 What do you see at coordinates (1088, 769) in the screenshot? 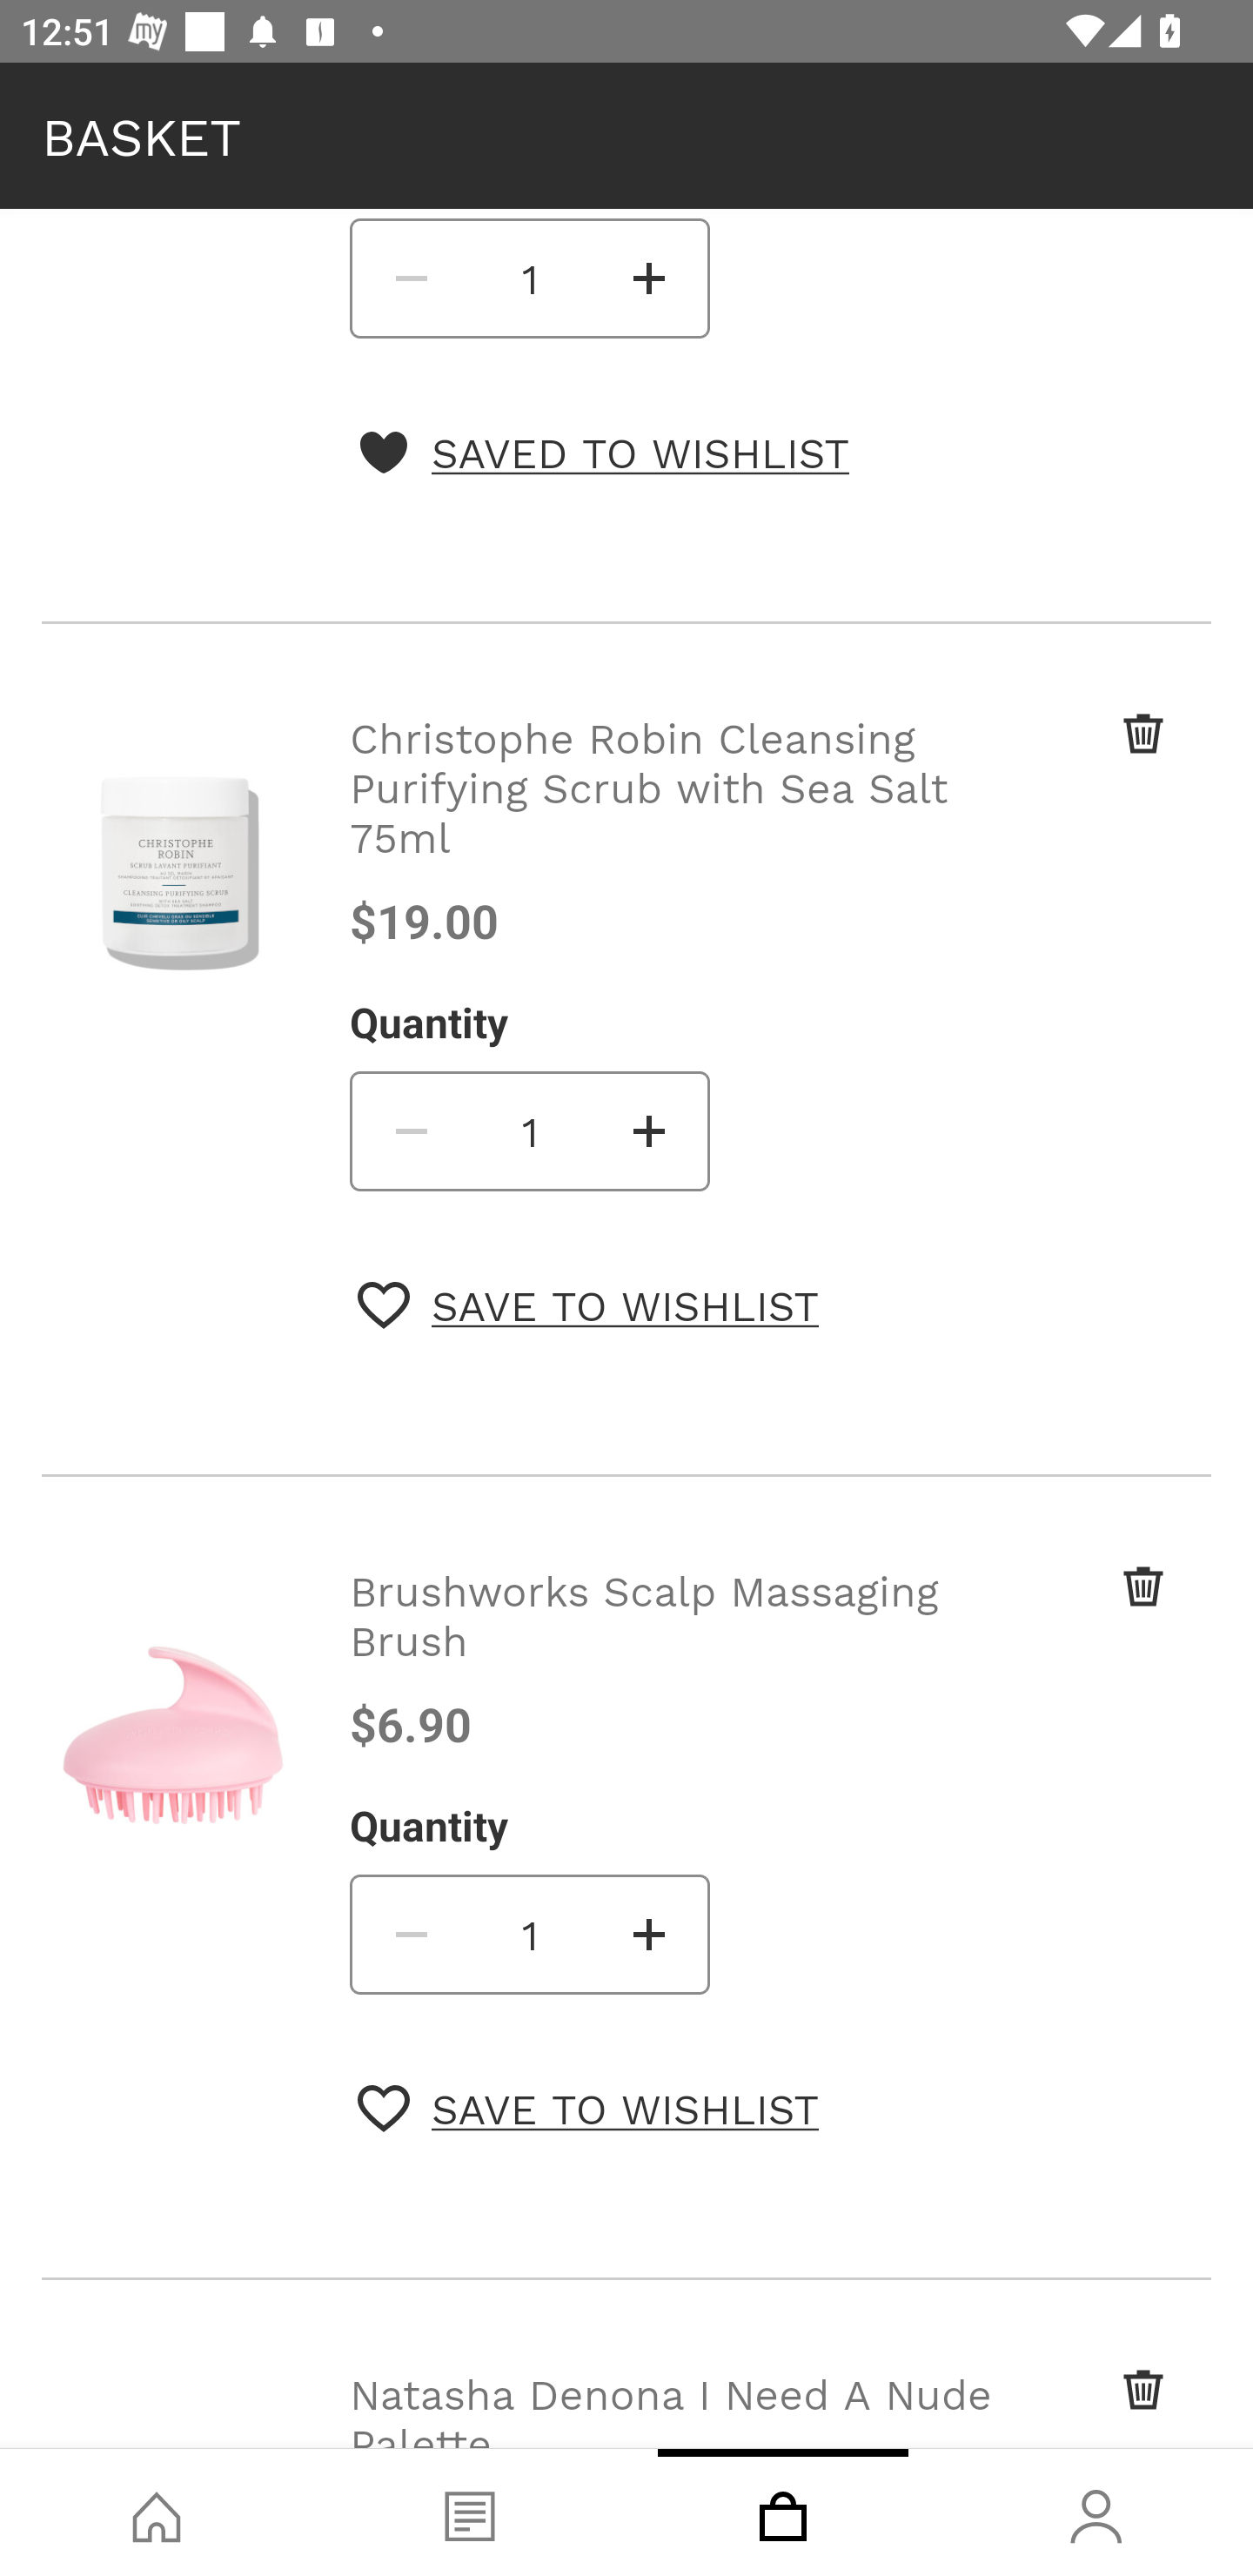
I see `Remove this item` at bounding box center [1088, 769].